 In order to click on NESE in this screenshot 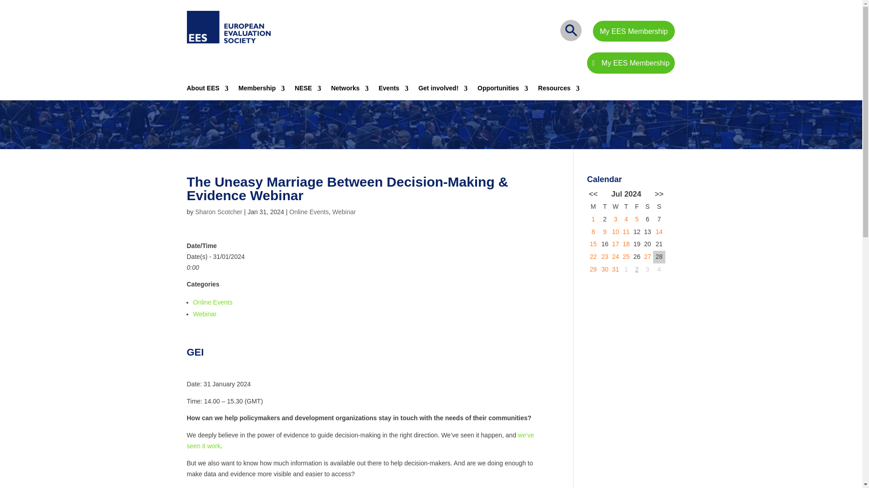, I will do `click(307, 91)`.